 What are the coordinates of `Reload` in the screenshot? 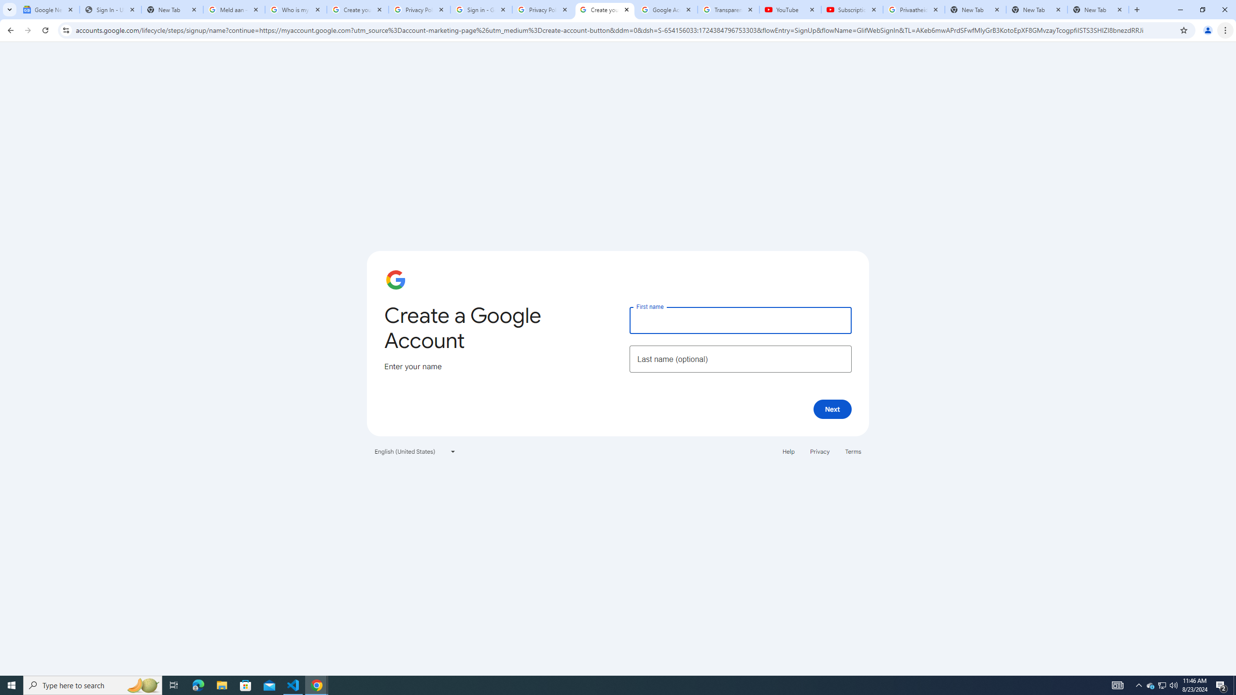 It's located at (45, 30).